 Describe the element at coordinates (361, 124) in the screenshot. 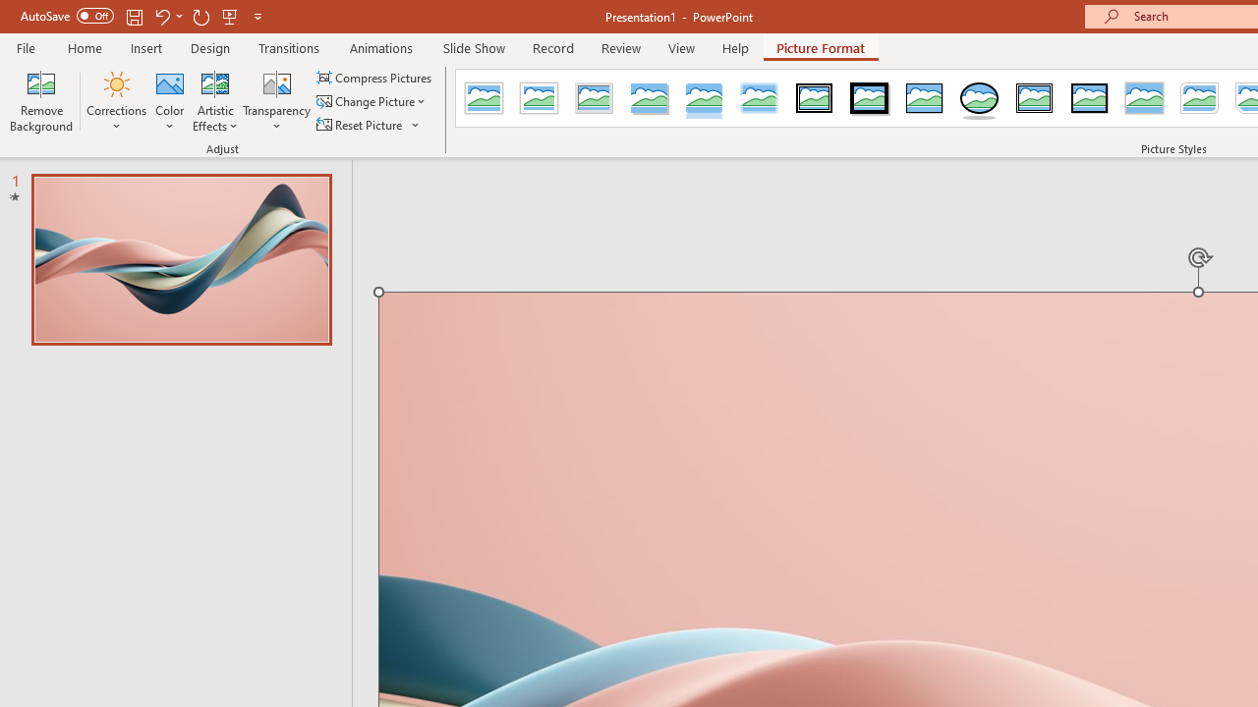

I see `Reset Picture` at that location.